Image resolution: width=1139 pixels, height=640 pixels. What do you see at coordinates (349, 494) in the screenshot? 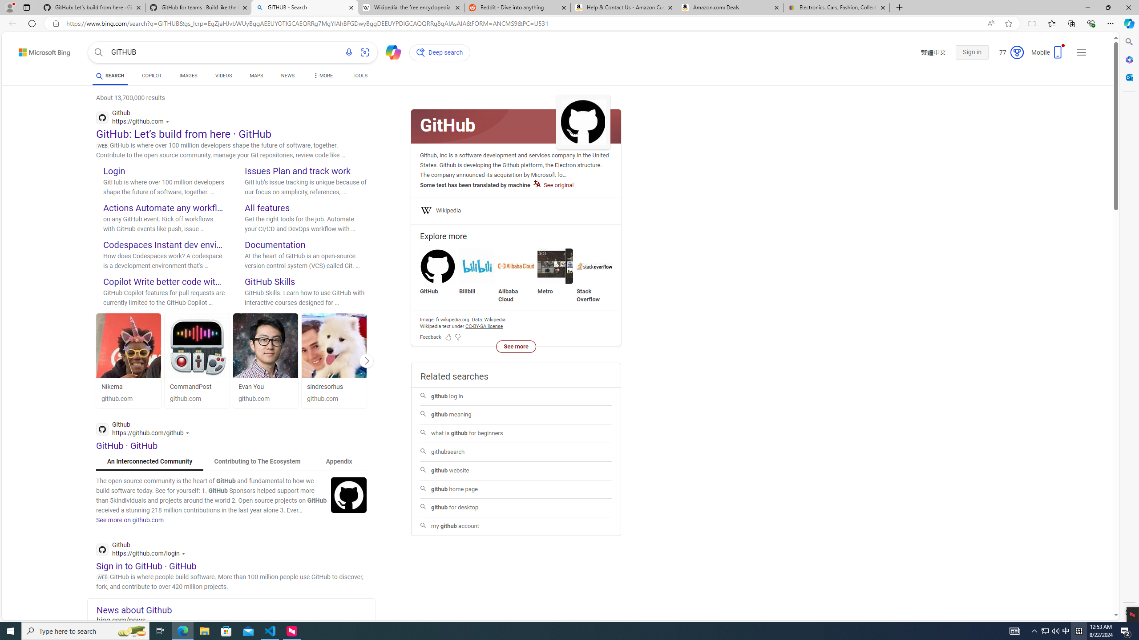
I see `Image` at bounding box center [349, 494].